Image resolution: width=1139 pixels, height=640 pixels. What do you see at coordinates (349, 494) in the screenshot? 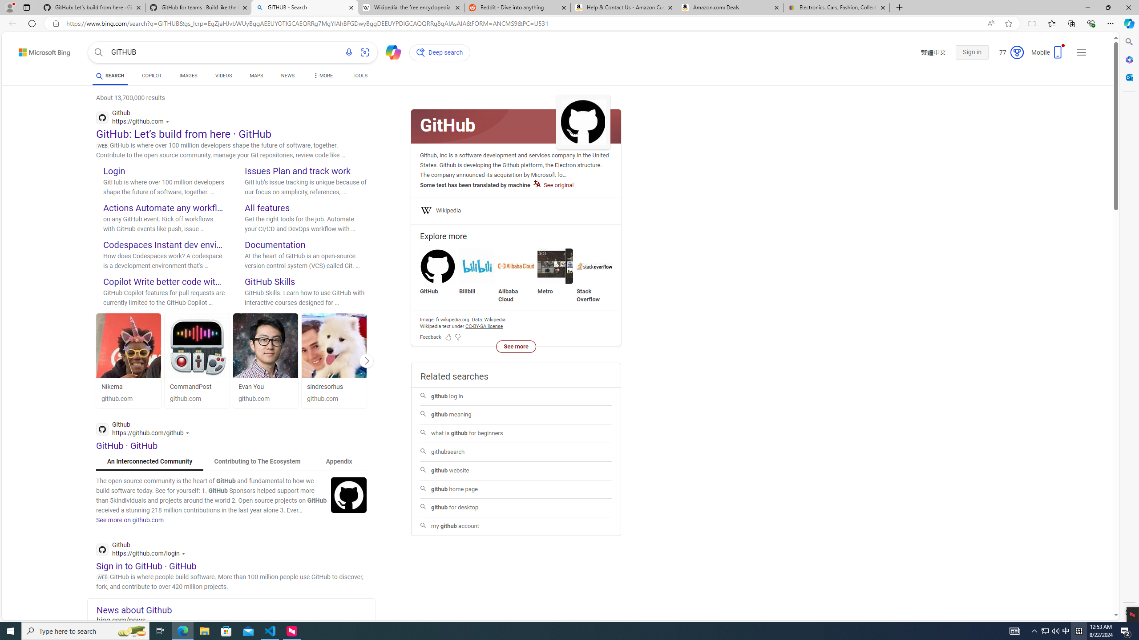
I see `Image` at bounding box center [349, 494].